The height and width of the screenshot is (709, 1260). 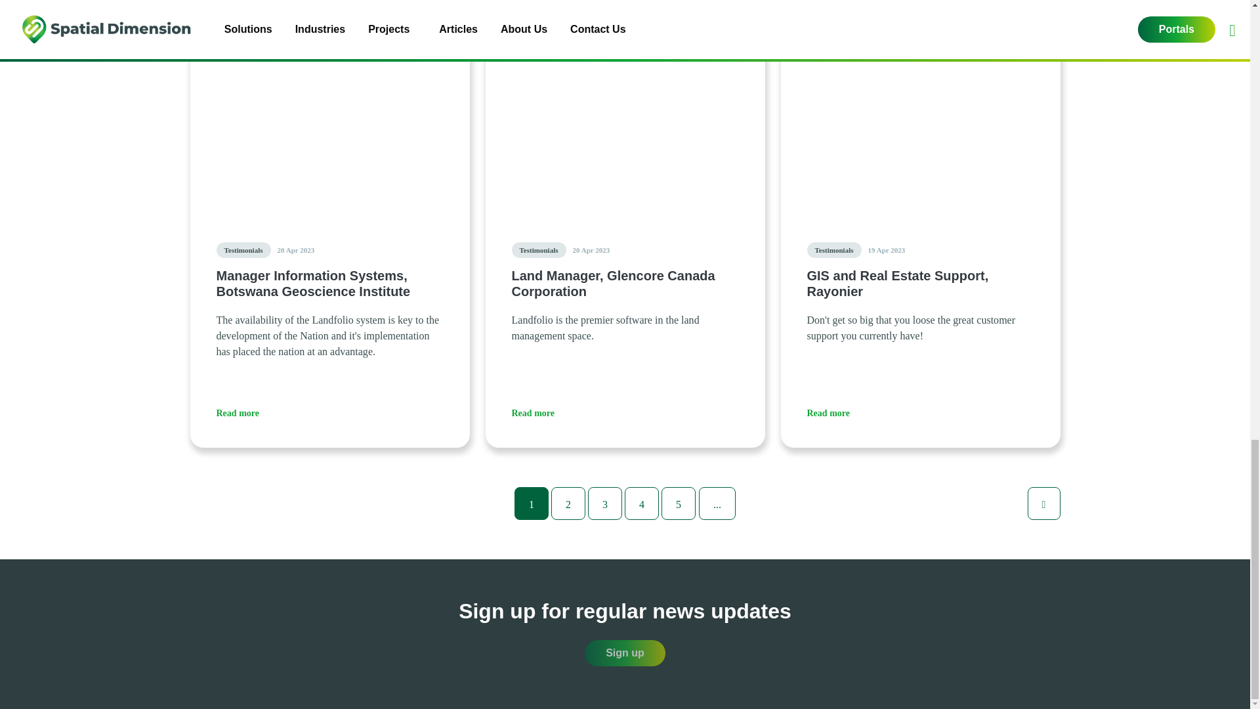 What do you see at coordinates (835, 250) in the screenshot?
I see `Testimonials` at bounding box center [835, 250].